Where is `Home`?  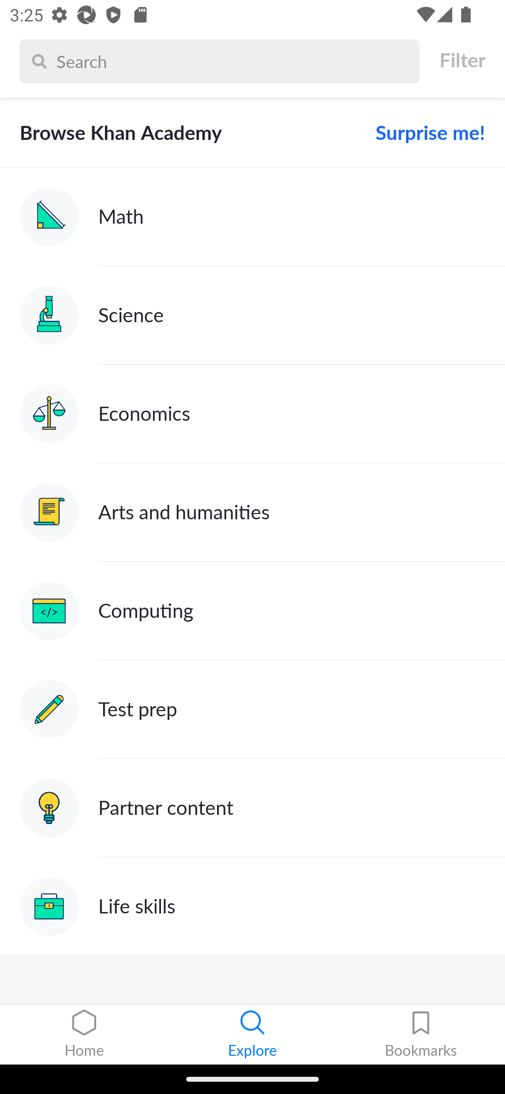
Home is located at coordinates (84, 1035).